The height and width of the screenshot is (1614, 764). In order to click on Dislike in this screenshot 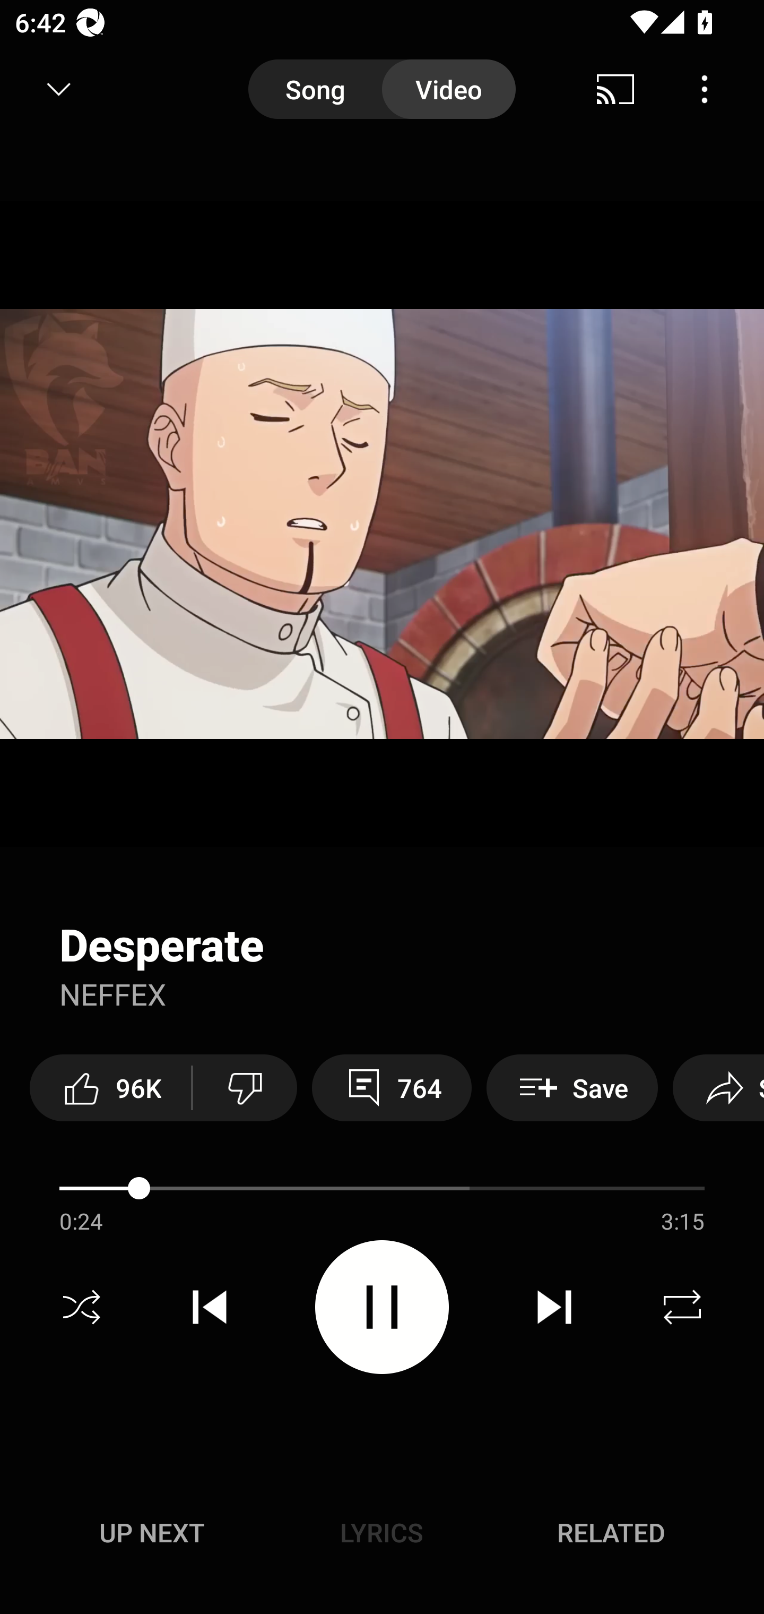, I will do `click(245, 1087)`.